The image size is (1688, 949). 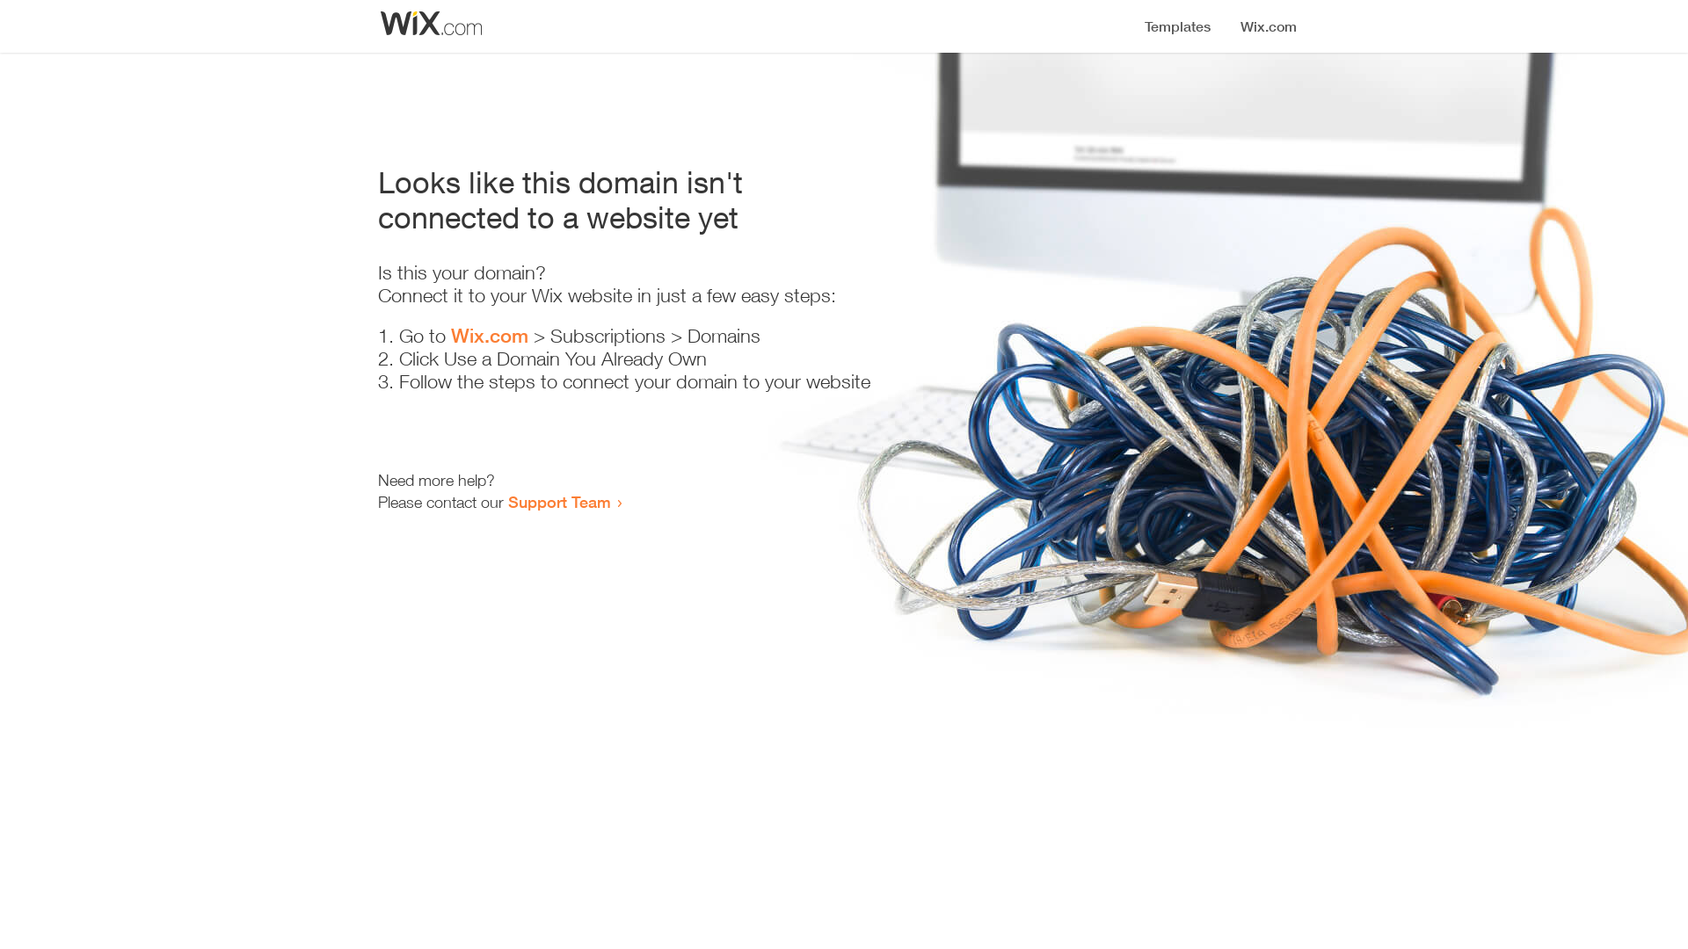 What do you see at coordinates (559, 502) in the screenshot?
I see `Support Team` at bounding box center [559, 502].